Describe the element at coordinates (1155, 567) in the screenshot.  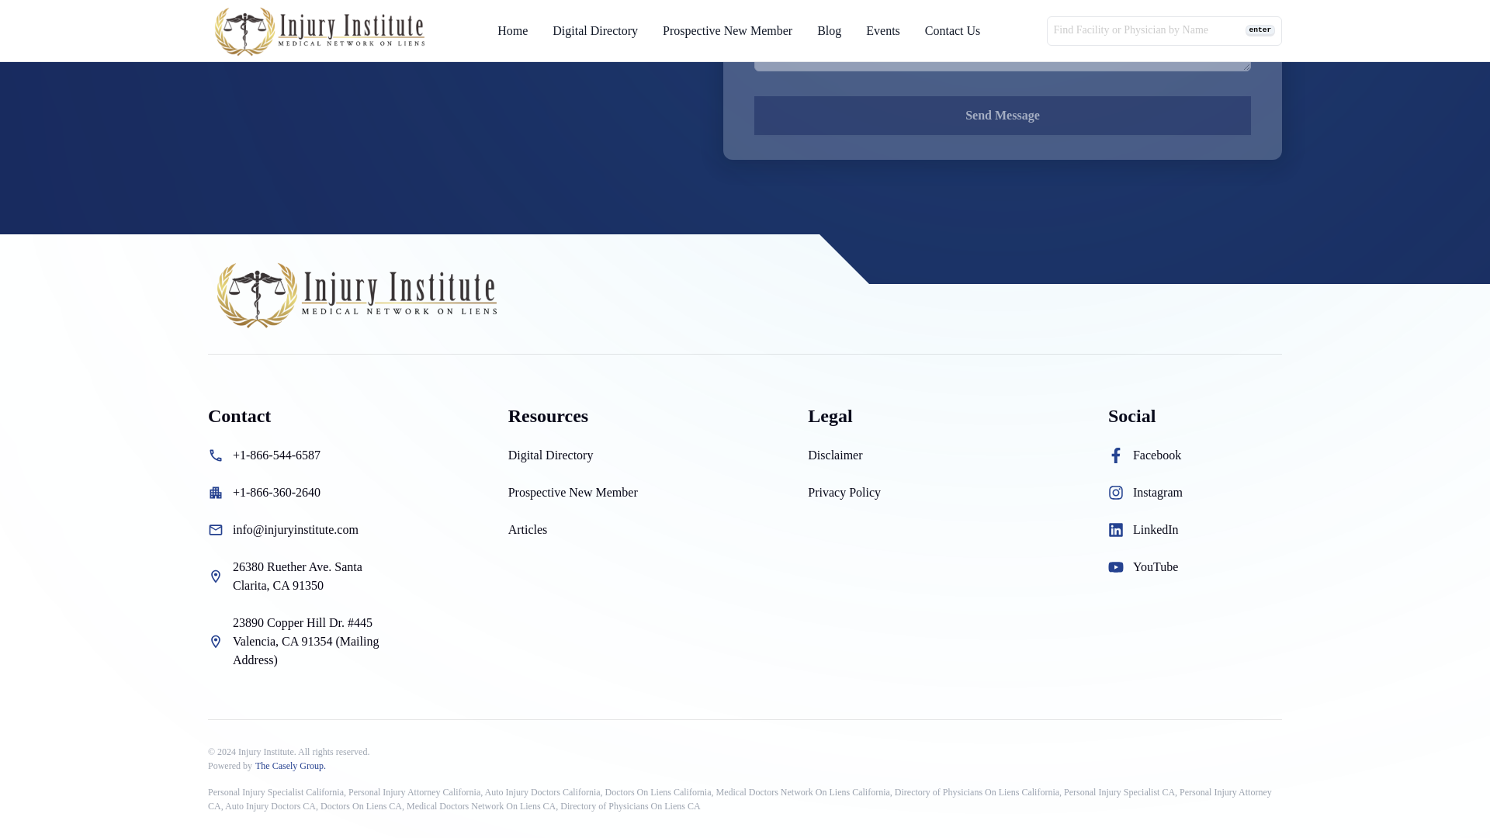
I see `YouTube` at that location.